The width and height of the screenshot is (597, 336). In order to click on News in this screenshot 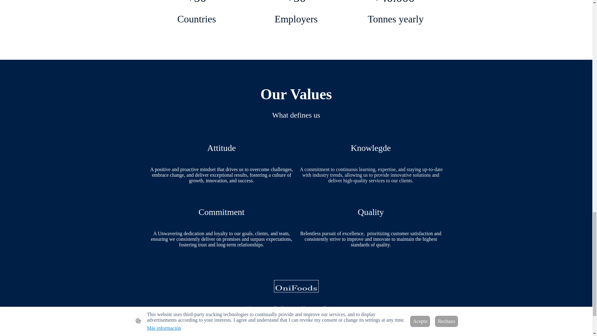, I will do `click(307, 308)`.